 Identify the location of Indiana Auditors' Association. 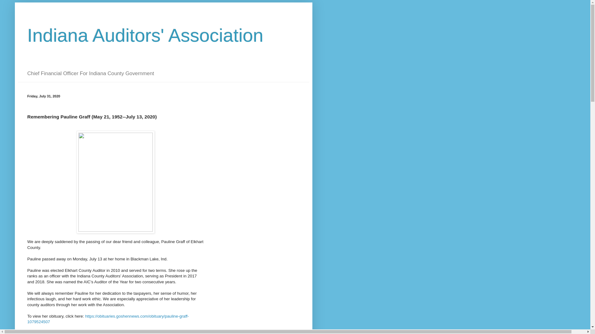
(145, 35).